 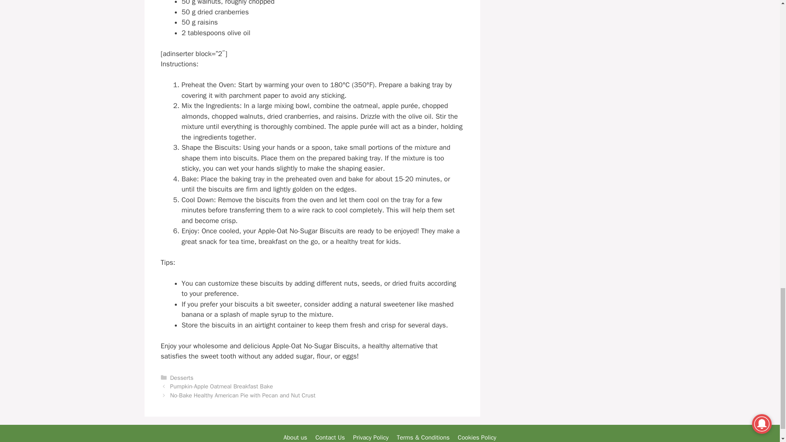 What do you see at coordinates (243, 395) in the screenshot?
I see `No-Bake Healthy American Pie with Pecan and Nut Crust` at bounding box center [243, 395].